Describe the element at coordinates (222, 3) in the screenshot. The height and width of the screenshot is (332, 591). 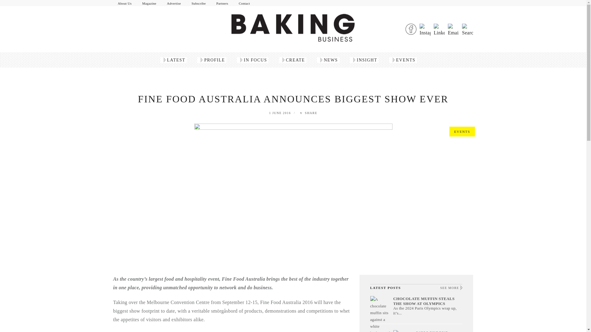
I see `Partners` at that location.